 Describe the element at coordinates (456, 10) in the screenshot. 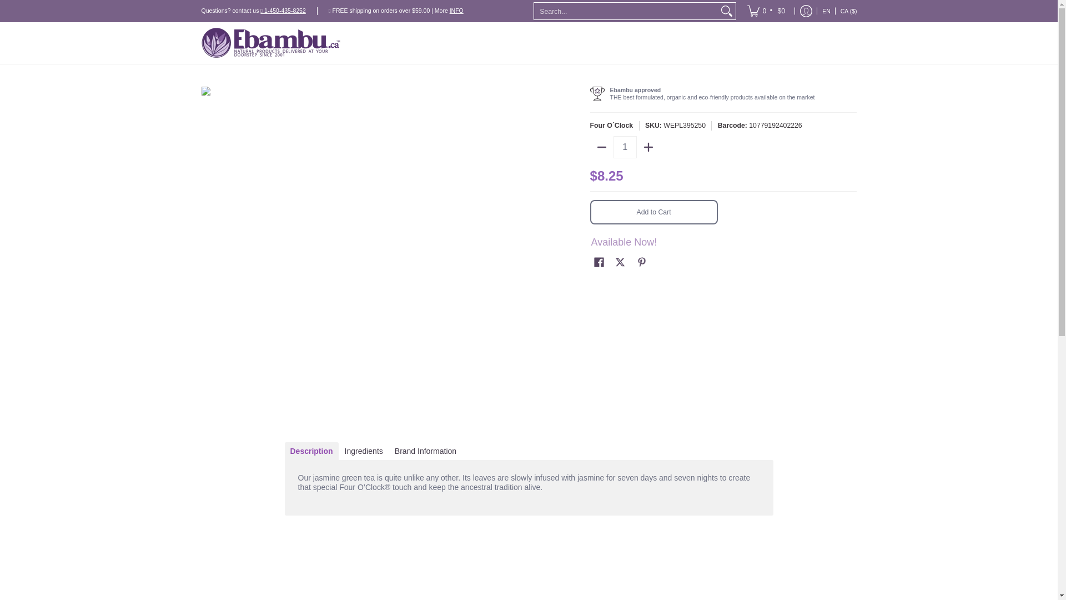

I see `INFO` at that location.